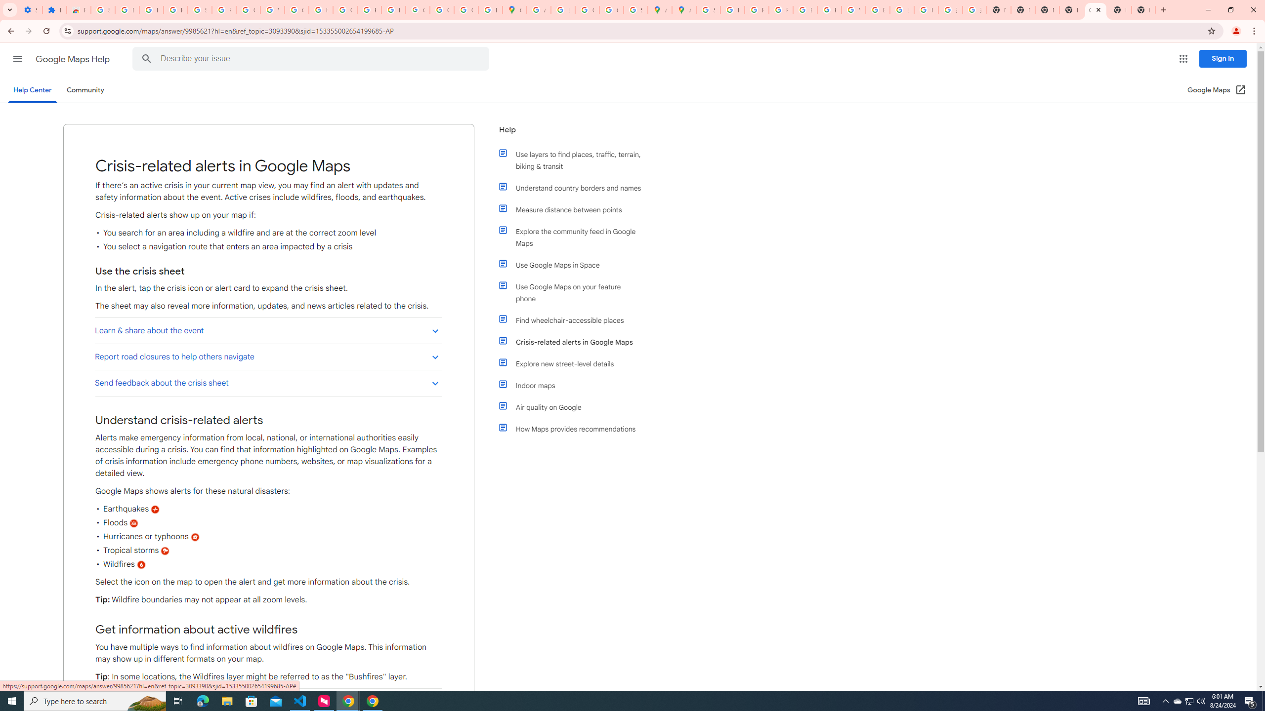 Image resolution: width=1265 pixels, height=711 pixels. Describe the element at coordinates (575, 320) in the screenshot. I see `Find wheelchair-accessible places` at that location.